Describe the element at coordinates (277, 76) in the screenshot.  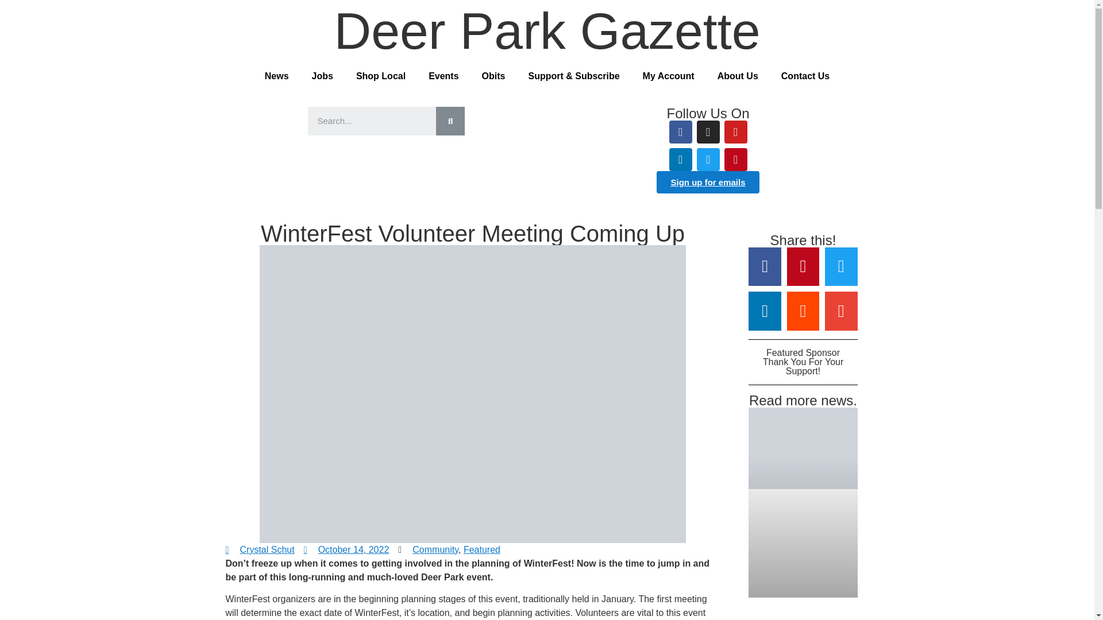
I see `News` at that location.